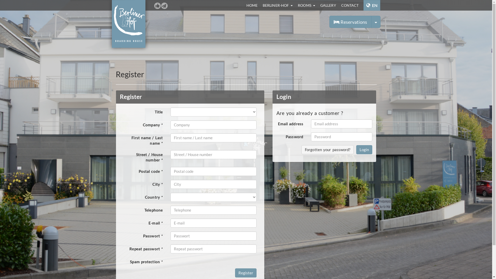 This screenshot has width=496, height=279. What do you see at coordinates (350, 22) in the screenshot?
I see `Reservations` at bounding box center [350, 22].